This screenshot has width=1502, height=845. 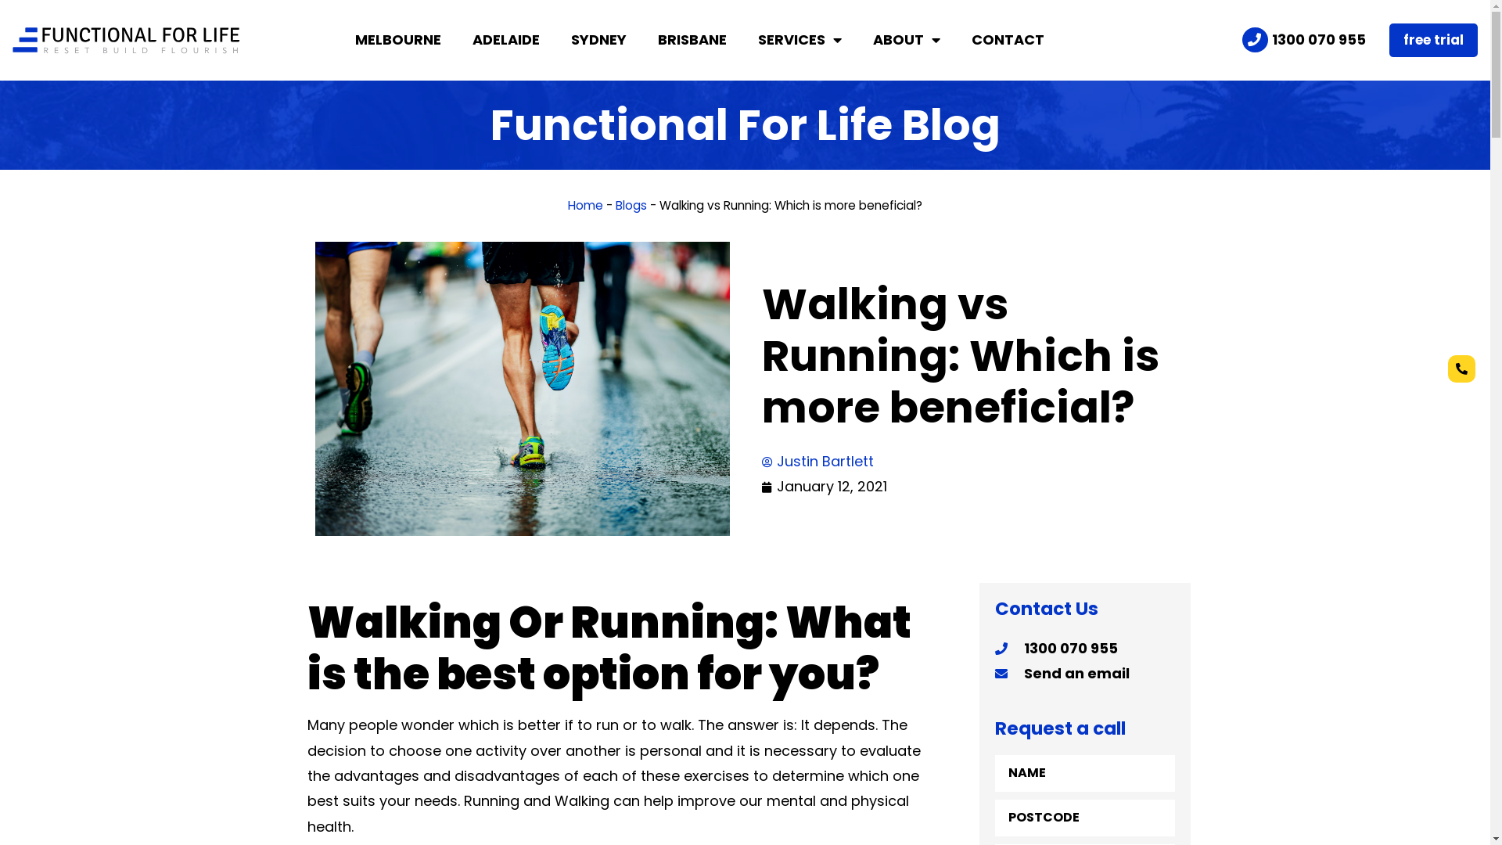 I want to click on SYDNEY, so click(x=599, y=40).